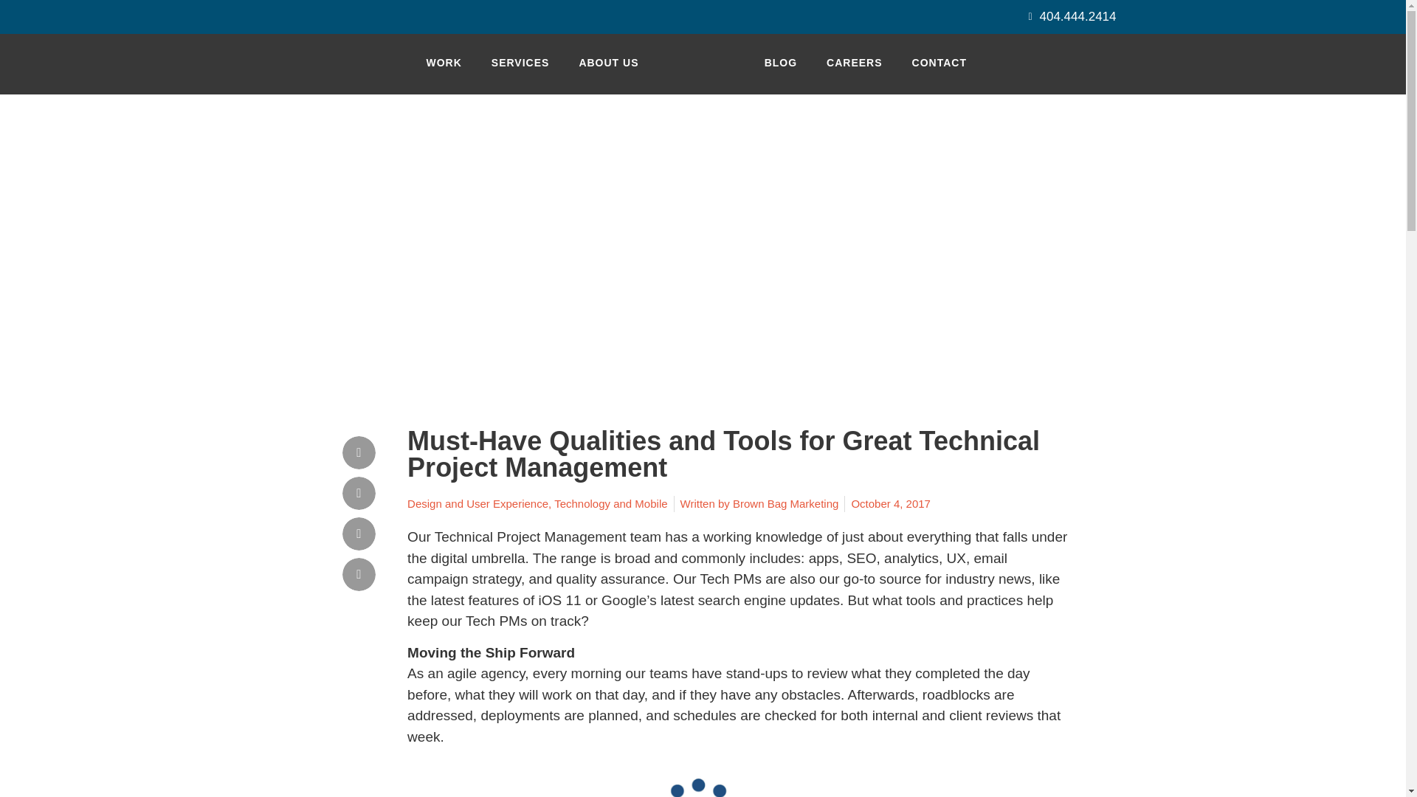 The image size is (1417, 797). I want to click on BLOG, so click(781, 62).